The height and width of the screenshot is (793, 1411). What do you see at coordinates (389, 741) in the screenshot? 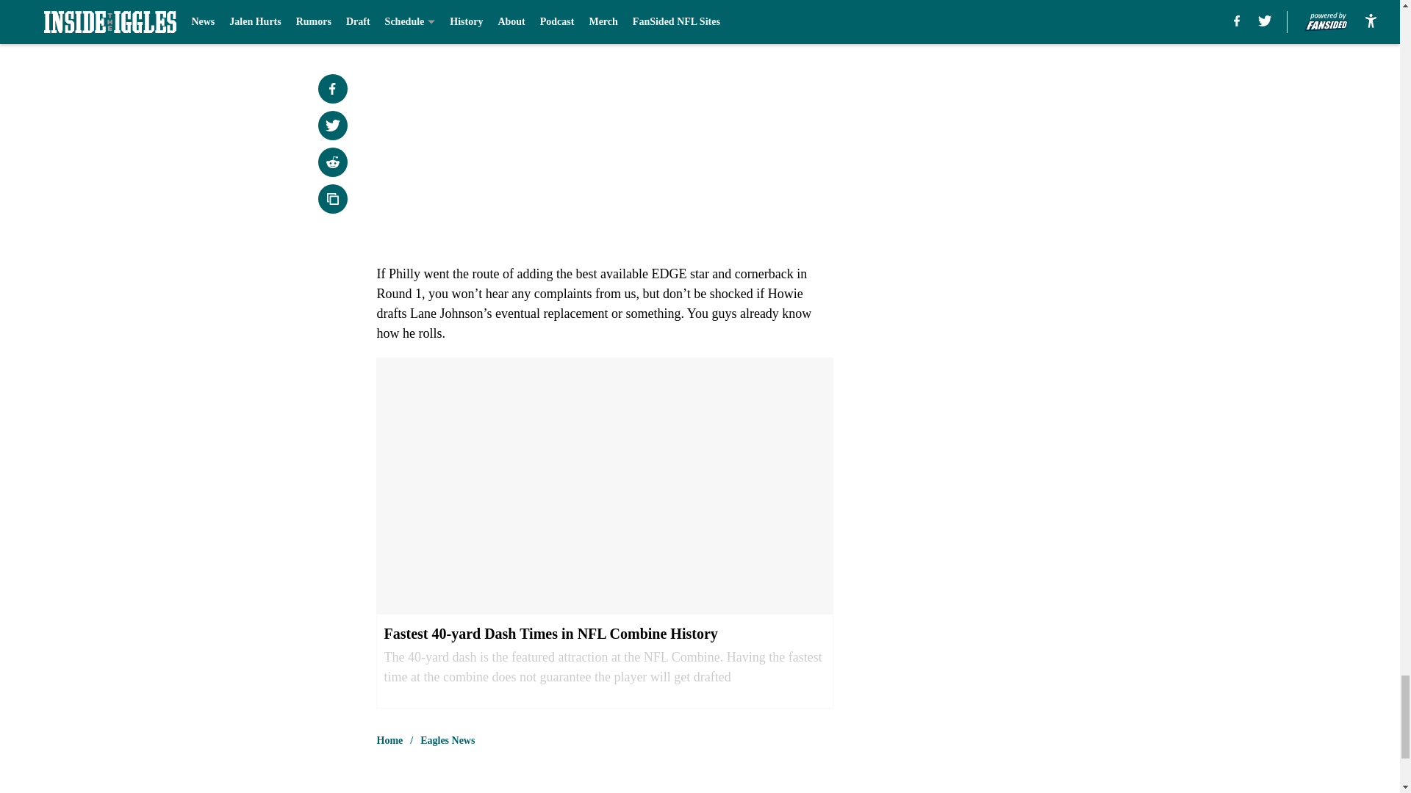
I see `Home` at bounding box center [389, 741].